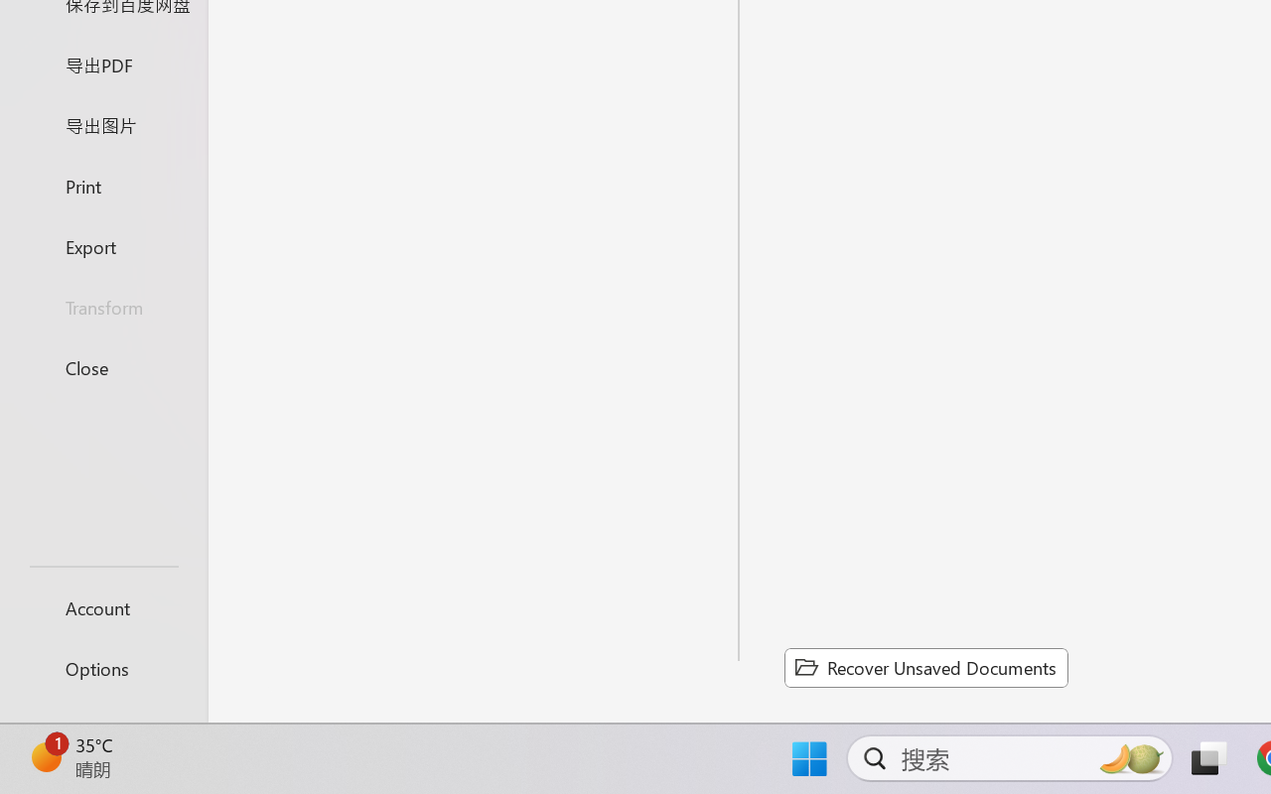  I want to click on Print, so click(103, 185).